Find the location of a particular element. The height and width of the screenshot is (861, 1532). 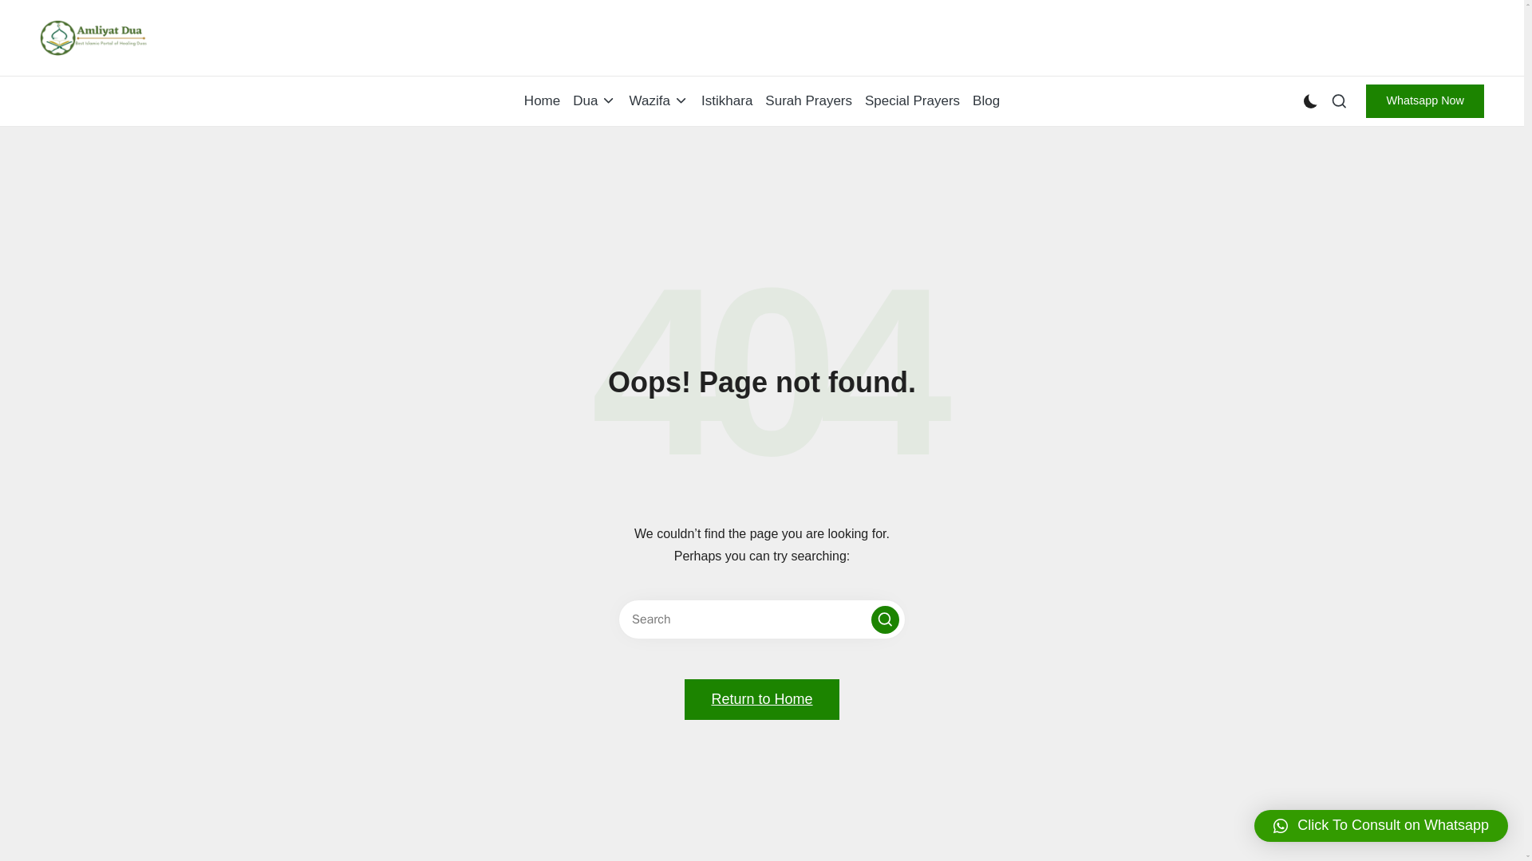

Wazifa is located at coordinates (659, 101).